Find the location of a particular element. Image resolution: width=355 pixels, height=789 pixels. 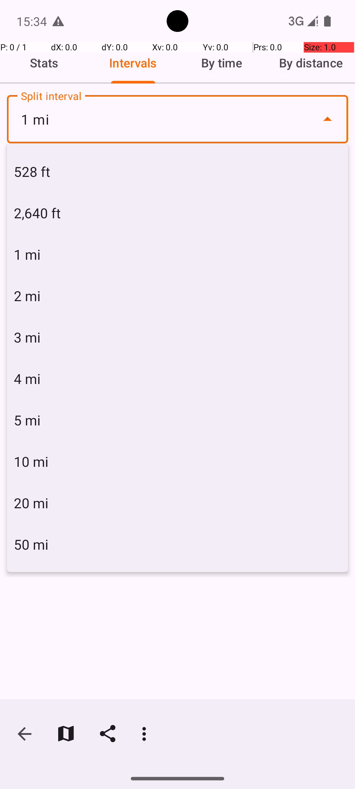

1 mi is located at coordinates (177, 119).